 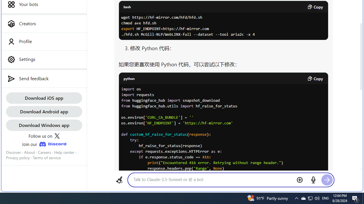 What do you see at coordinates (29, 152) in the screenshot?
I see `About` at bounding box center [29, 152].